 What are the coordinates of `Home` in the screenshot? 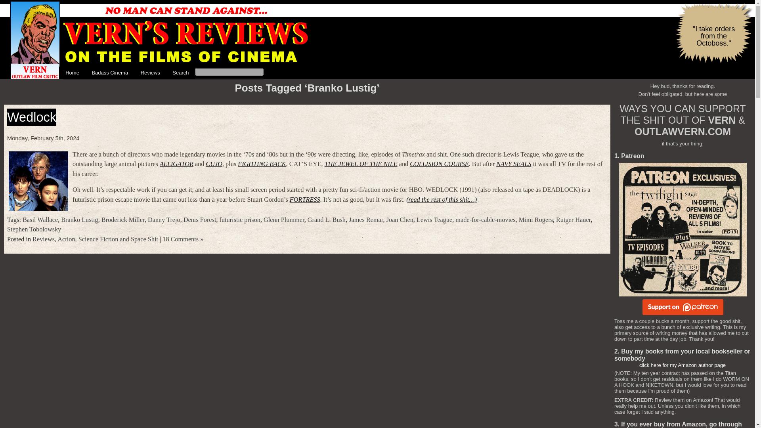 It's located at (72, 73).